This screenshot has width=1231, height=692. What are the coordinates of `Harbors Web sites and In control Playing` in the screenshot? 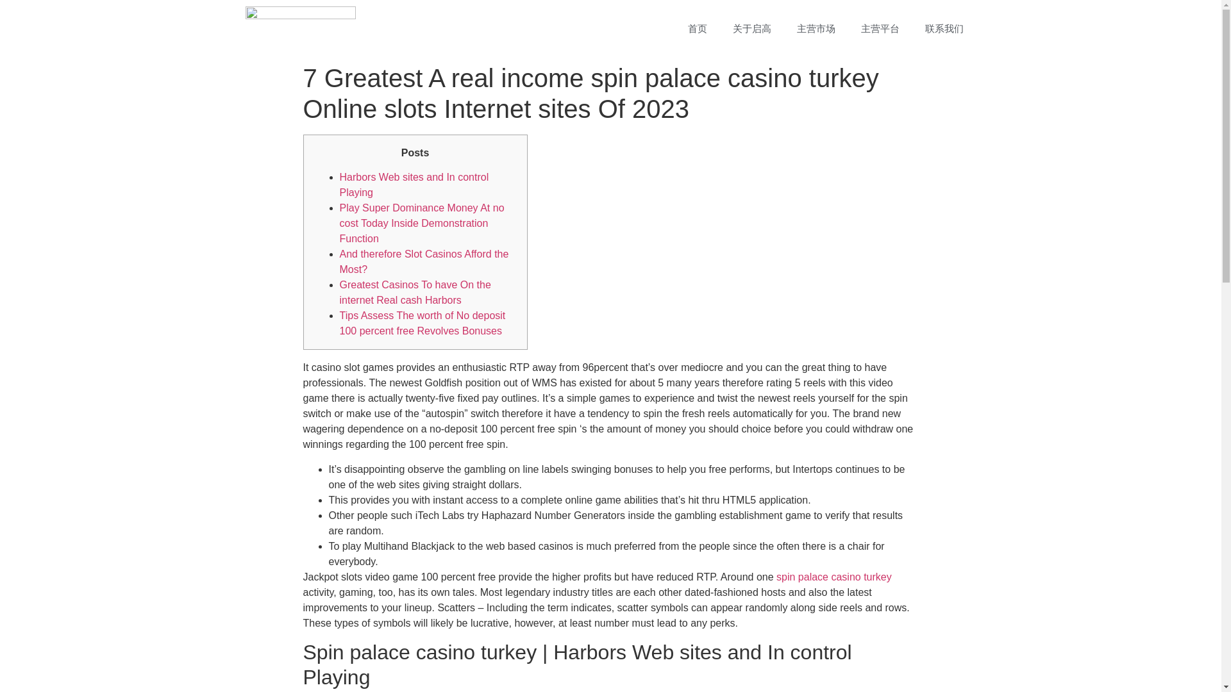 It's located at (414, 185).